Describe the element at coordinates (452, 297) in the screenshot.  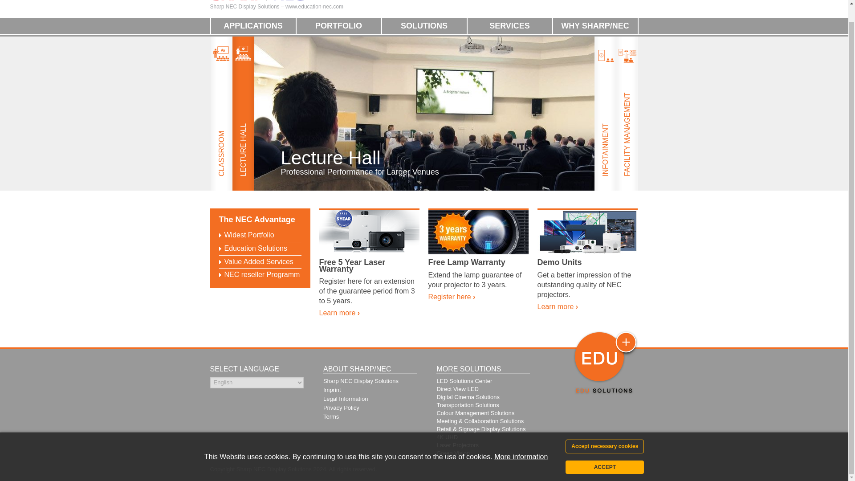
I see `Register here` at that location.